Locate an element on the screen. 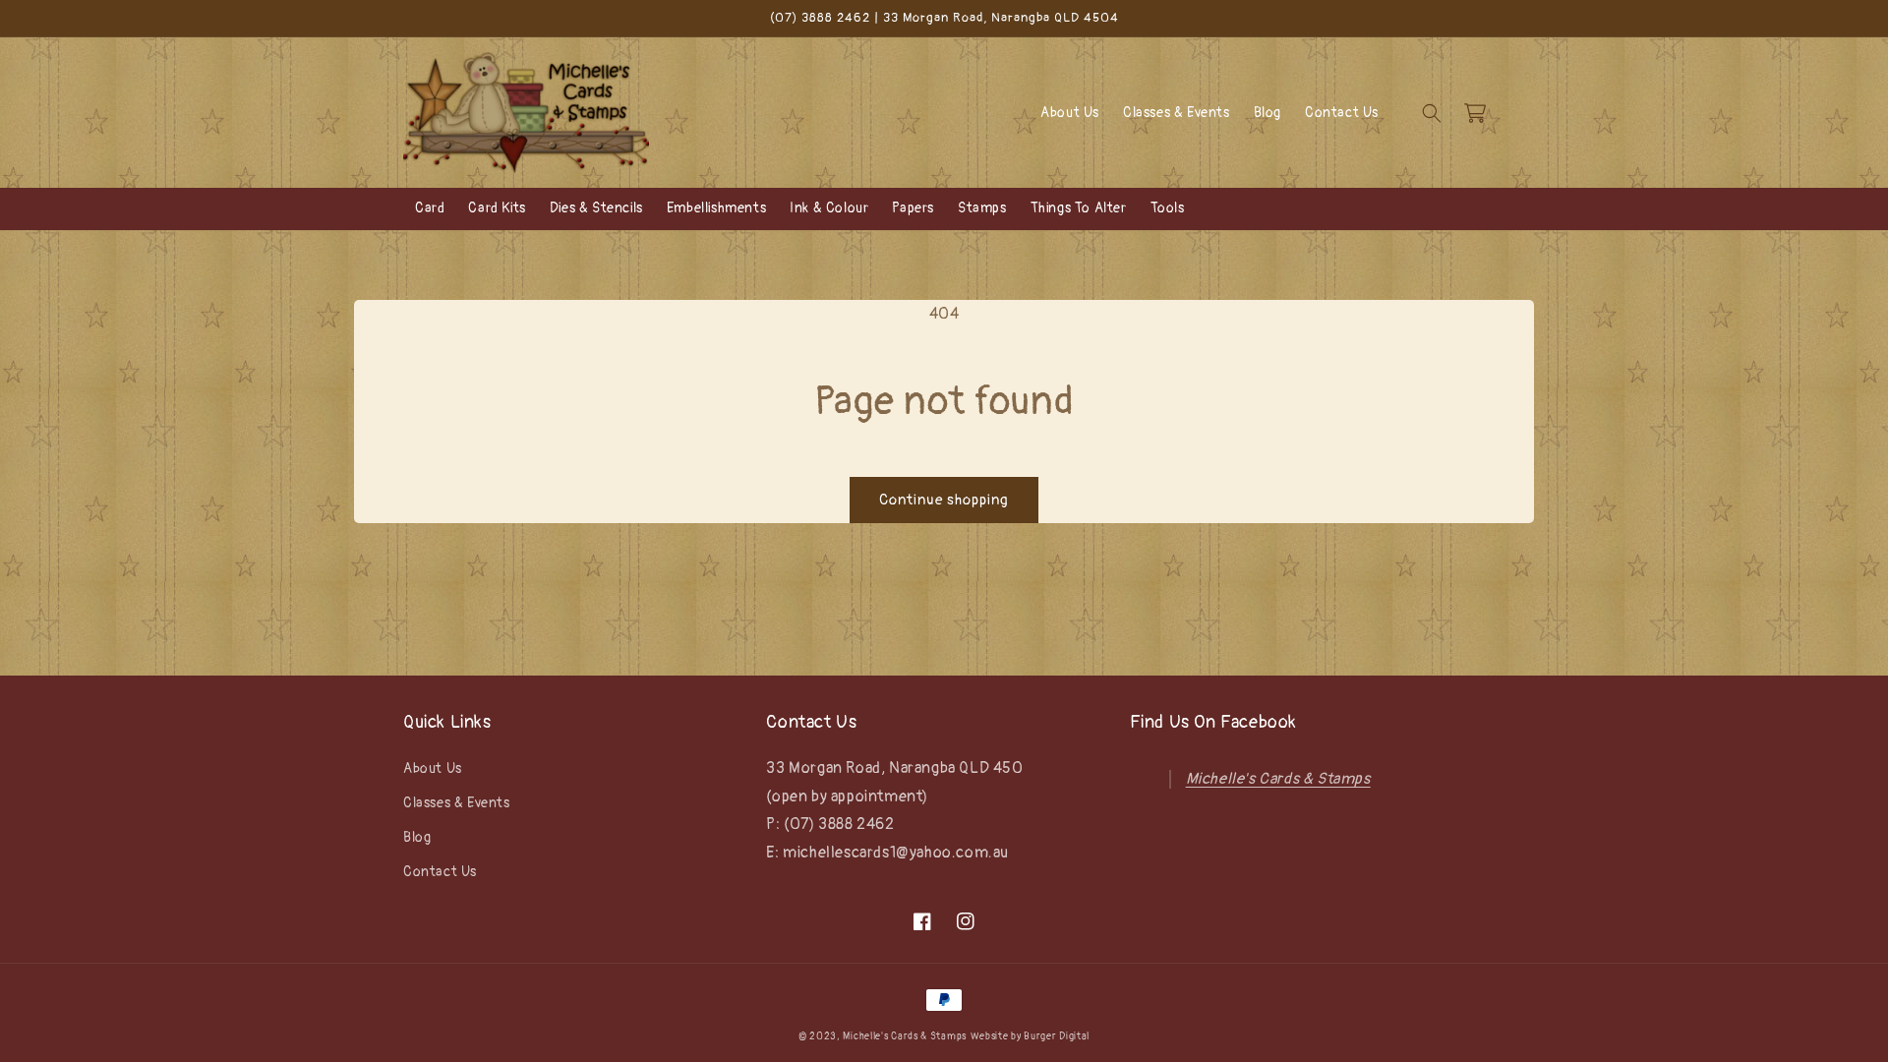 The image size is (1888, 1062). Contact Us is located at coordinates (1341, 113).